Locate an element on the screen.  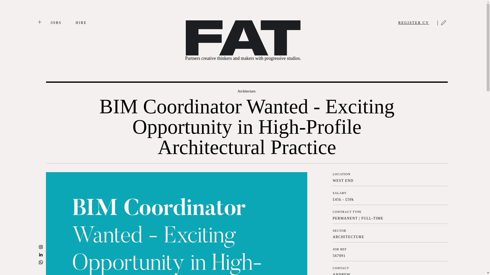
JOBS is located at coordinates (56, 23).